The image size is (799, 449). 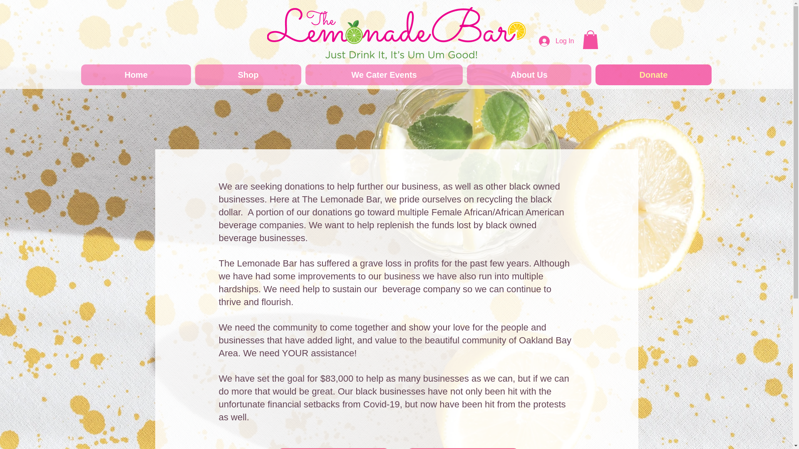 I want to click on Home, so click(x=136, y=75).